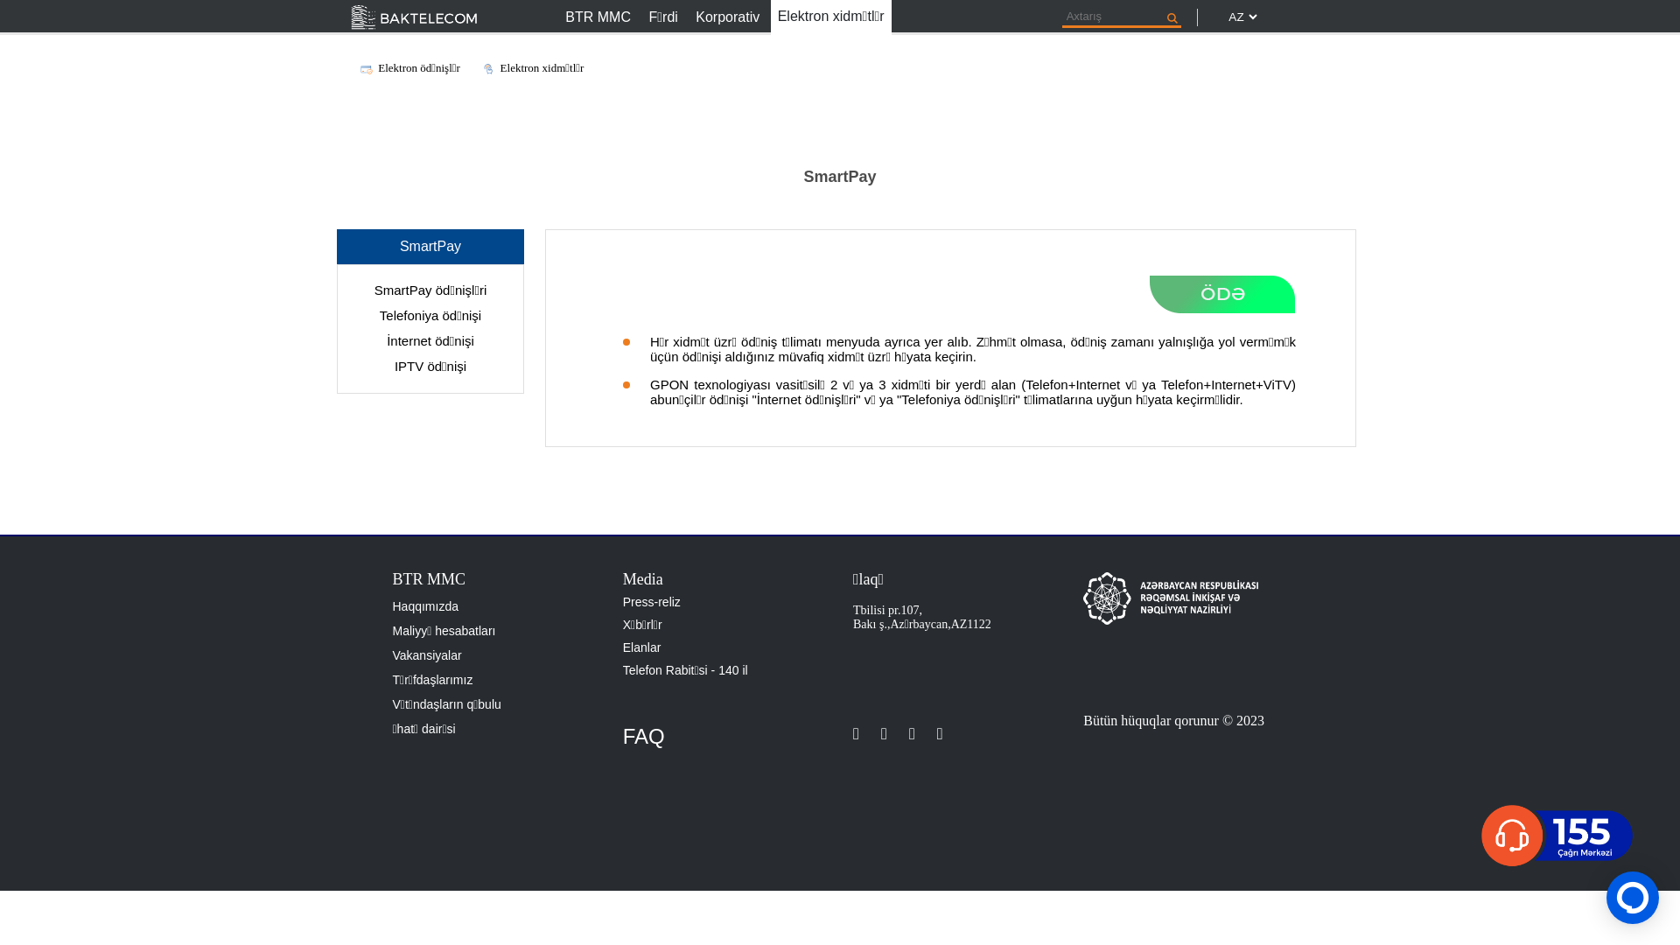 Image resolution: width=1680 pixels, height=945 pixels. I want to click on Korporativ, so click(728, 17).